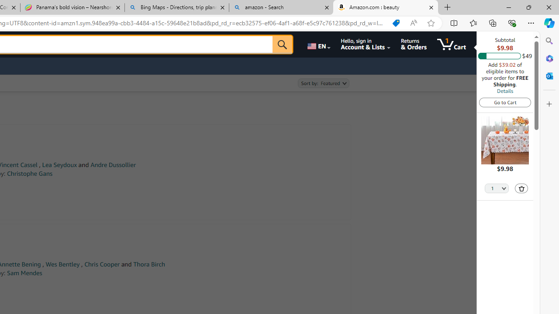  What do you see at coordinates (386, 8) in the screenshot?
I see `Amazon.com : beauty` at bounding box center [386, 8].